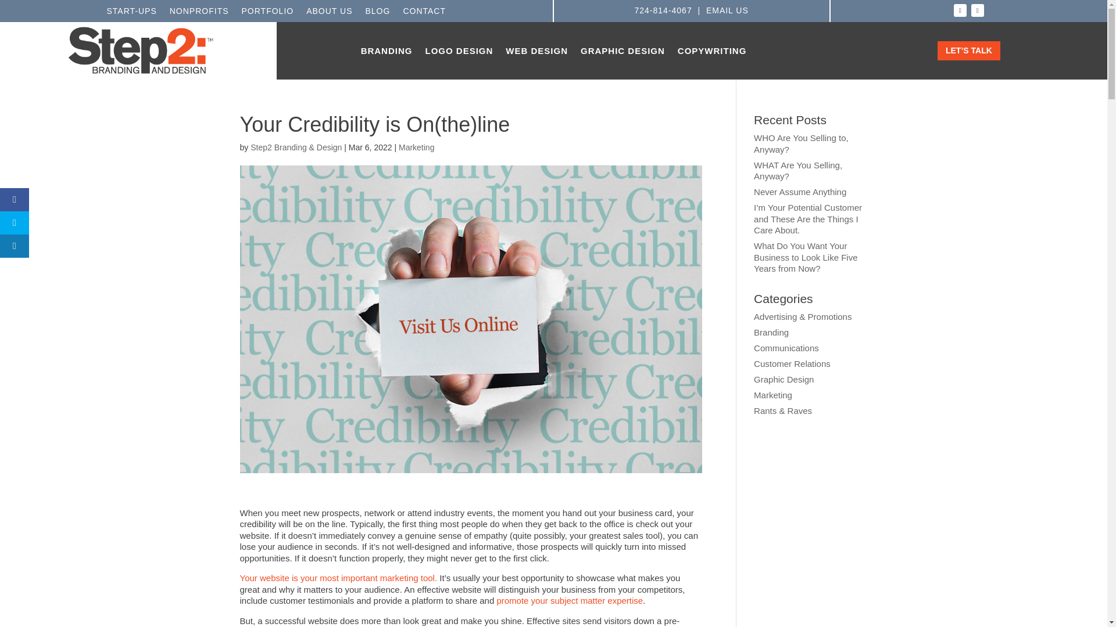 This screenshot has width=1116, height=627. Describe the element at coordinates (663, 10) in the screenshot. I see `724-814-4067` at that location.